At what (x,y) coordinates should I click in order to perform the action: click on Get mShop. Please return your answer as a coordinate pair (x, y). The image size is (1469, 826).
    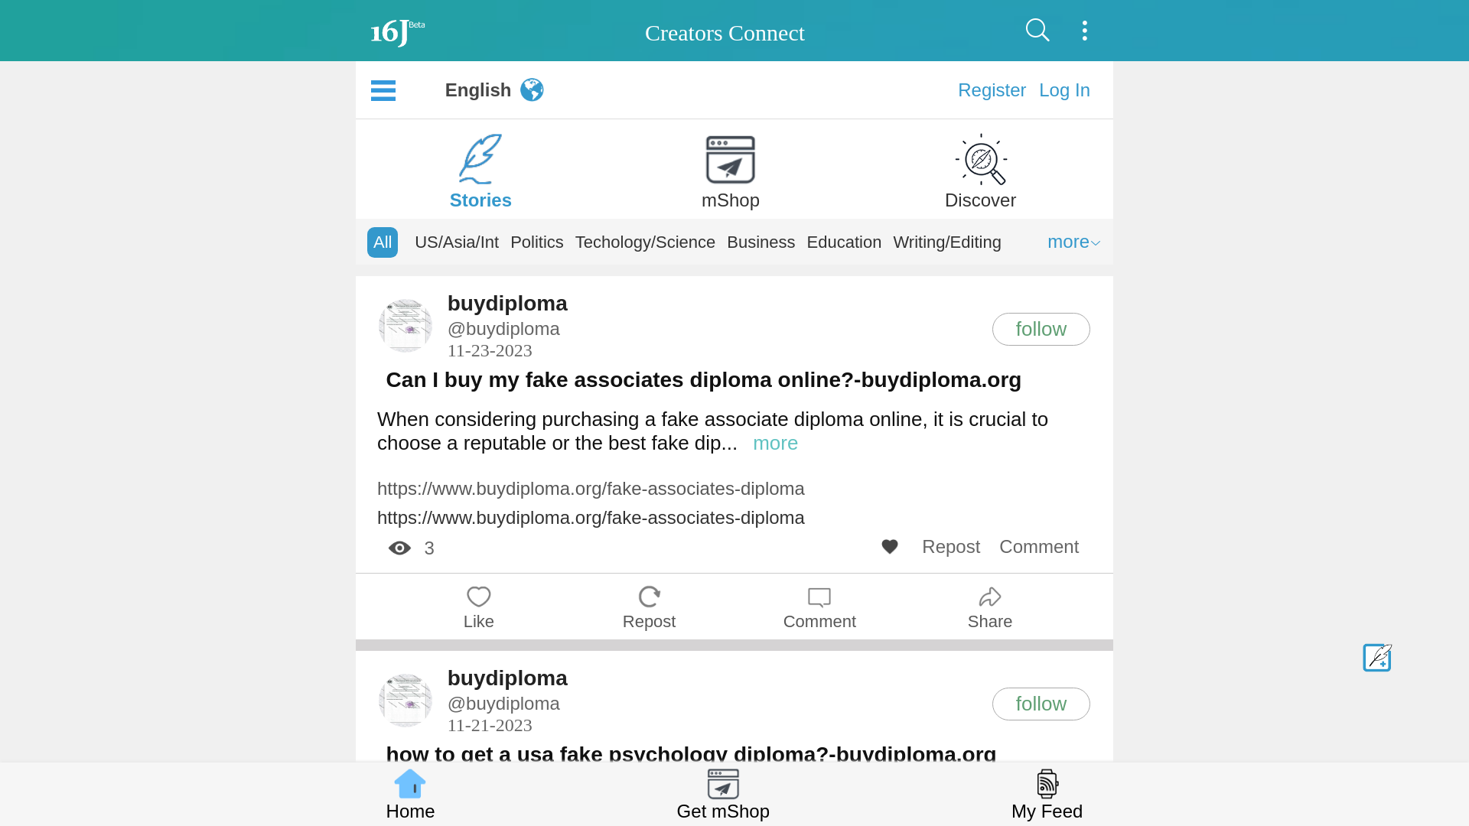
    Looking at the image, I should click on (724, 794).